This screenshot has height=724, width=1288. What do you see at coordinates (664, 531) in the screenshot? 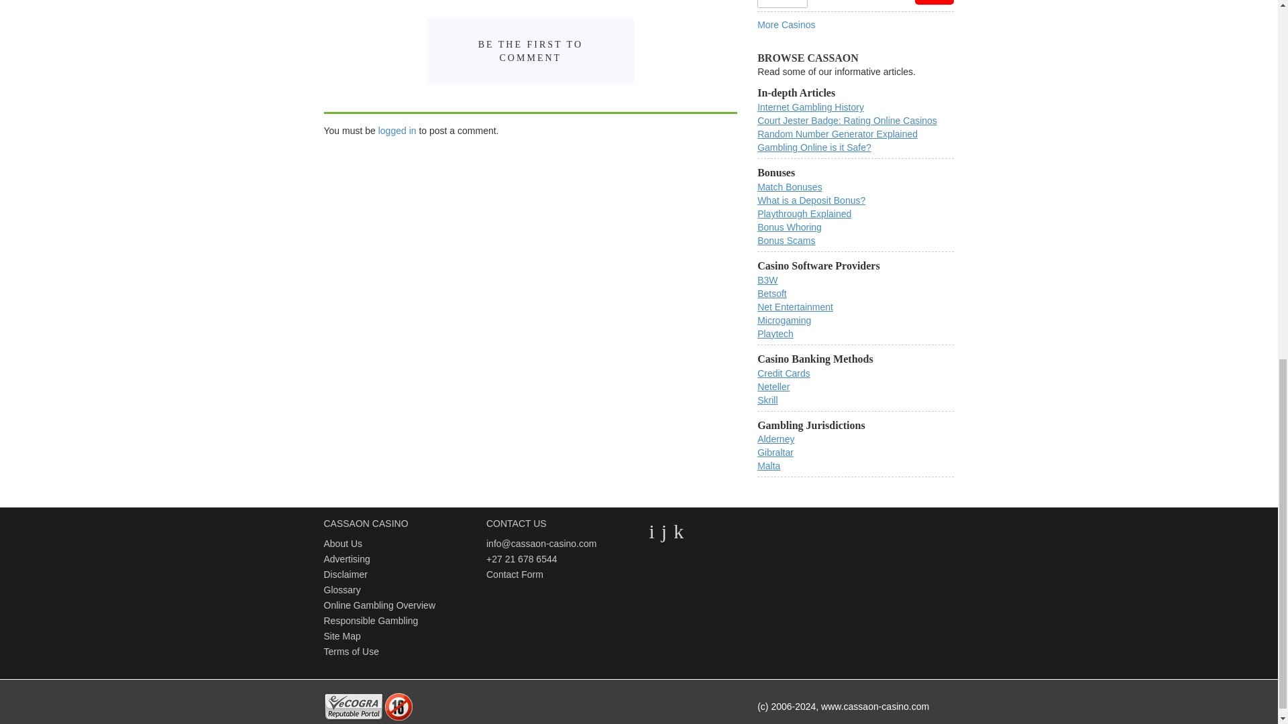
I see `Follow Us on Facebook` at bounding box center [664, 531].